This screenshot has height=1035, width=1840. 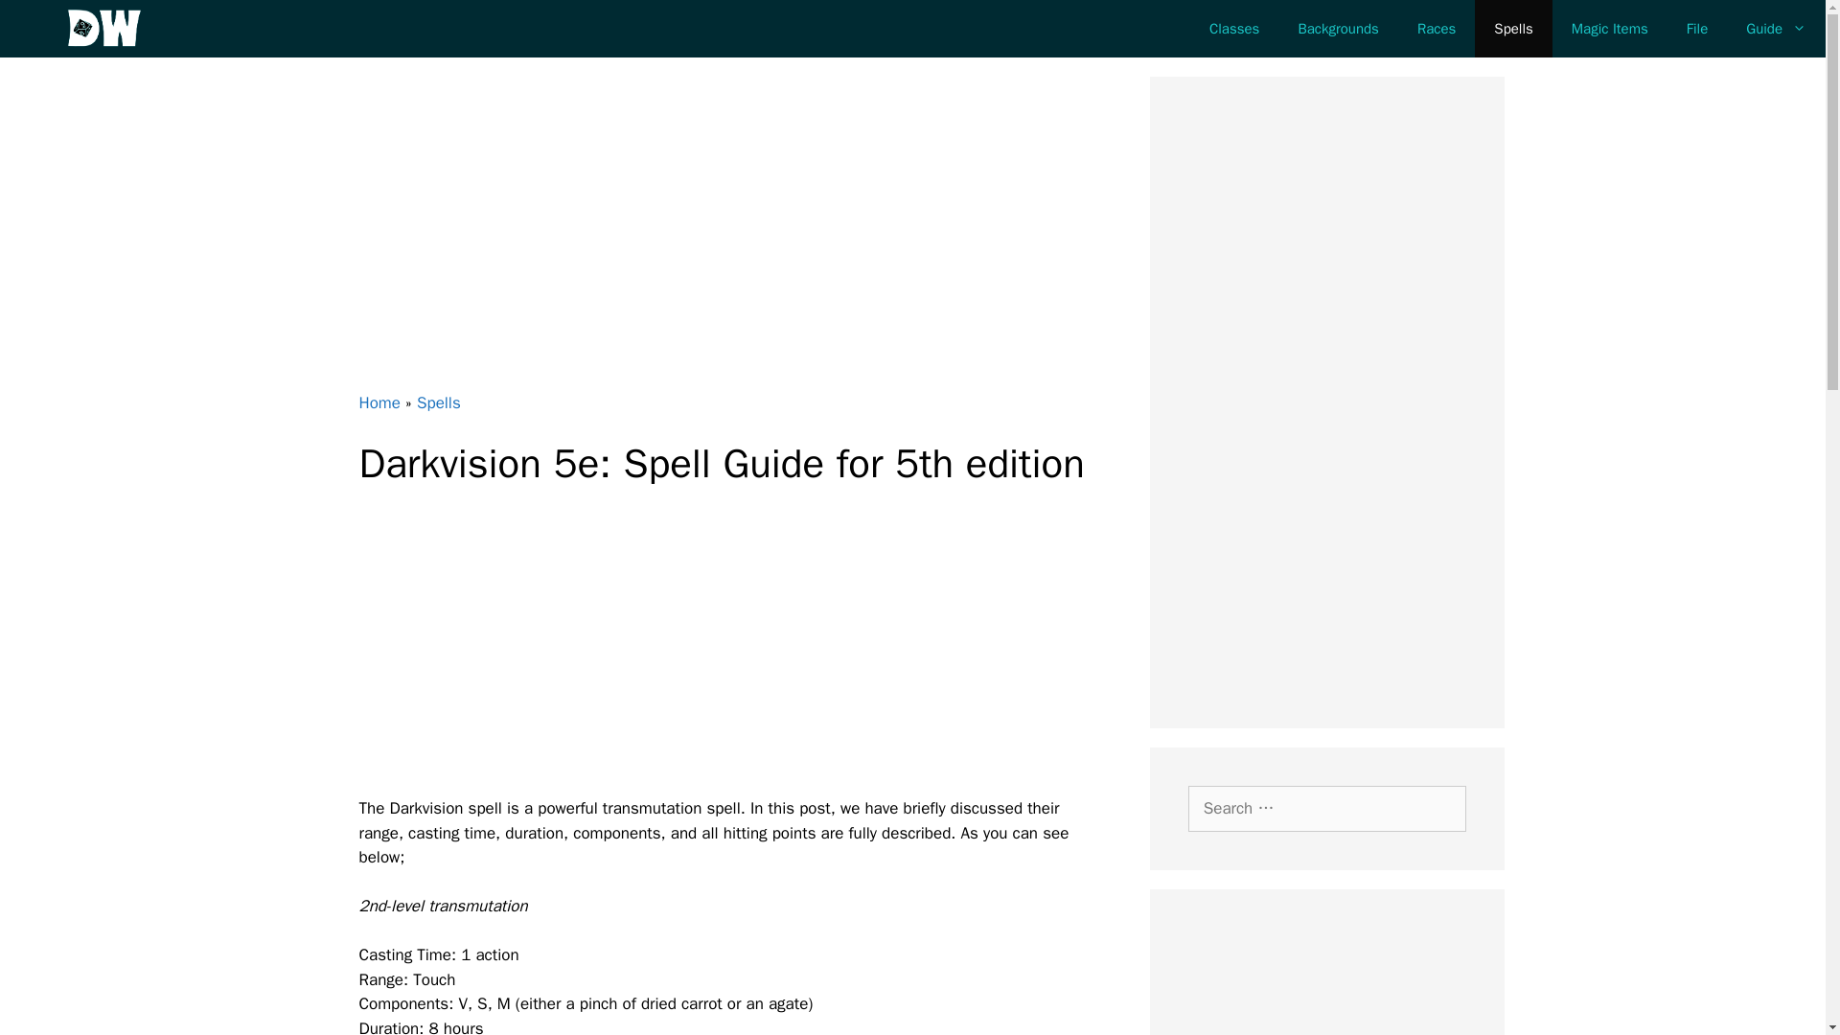 I want to click on Spells, so click(x=439, y=402).